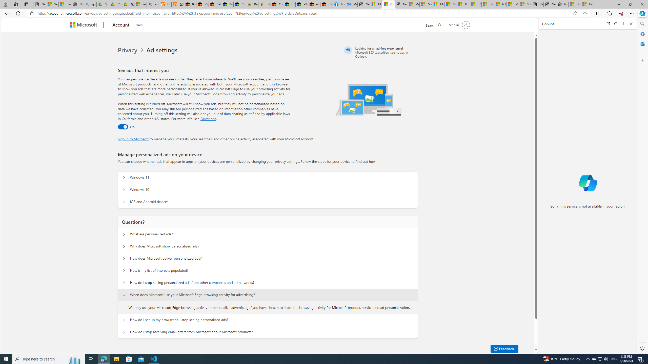 The image size is (648, 364). What do you see at coordinates (380, 52) in the screenshot?
I see `Looking for an ad-free experience?` at bounding box center [380, 52].